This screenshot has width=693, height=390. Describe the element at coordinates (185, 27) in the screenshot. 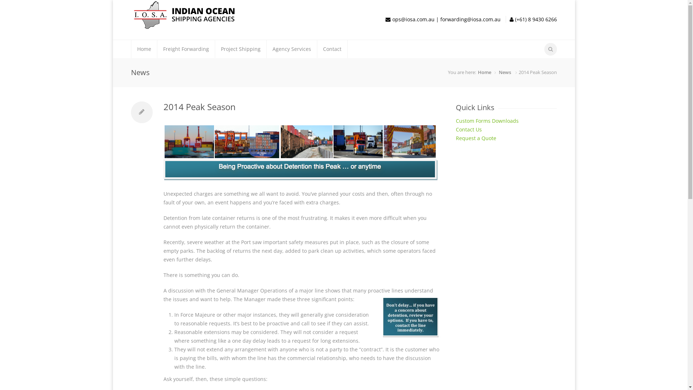

I see `Indian Ocean Shipping Agencies` at that location.